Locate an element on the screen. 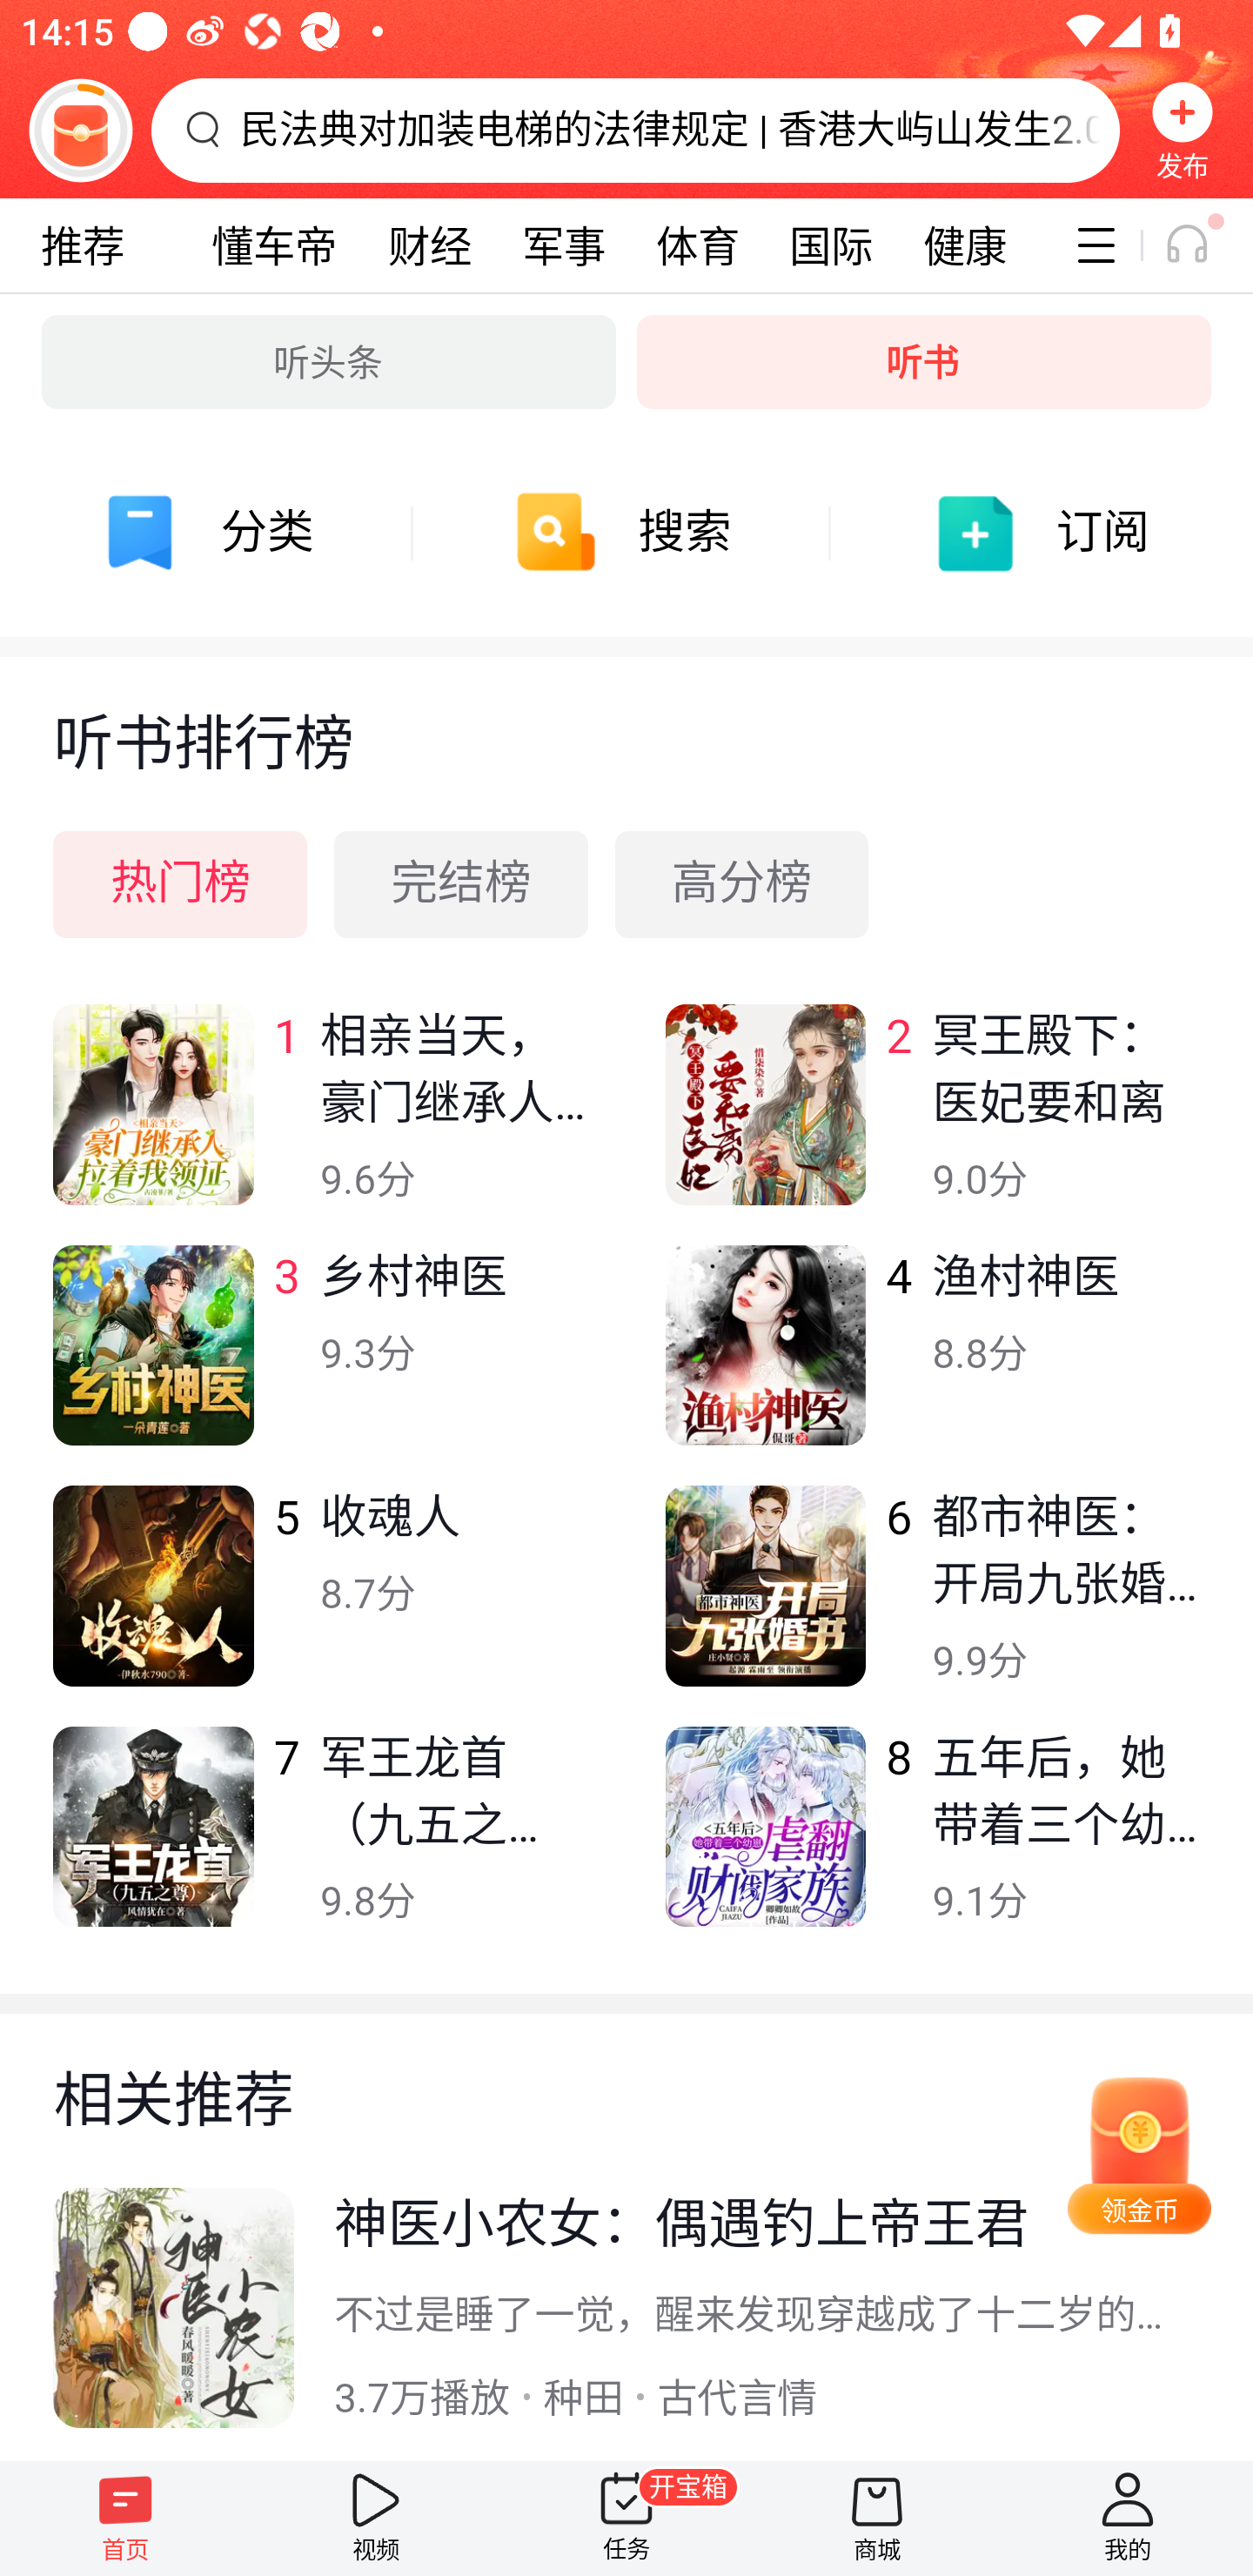 The image size is (1253, 2576). 阅读赚金币 is located at coordinates (80, 130).